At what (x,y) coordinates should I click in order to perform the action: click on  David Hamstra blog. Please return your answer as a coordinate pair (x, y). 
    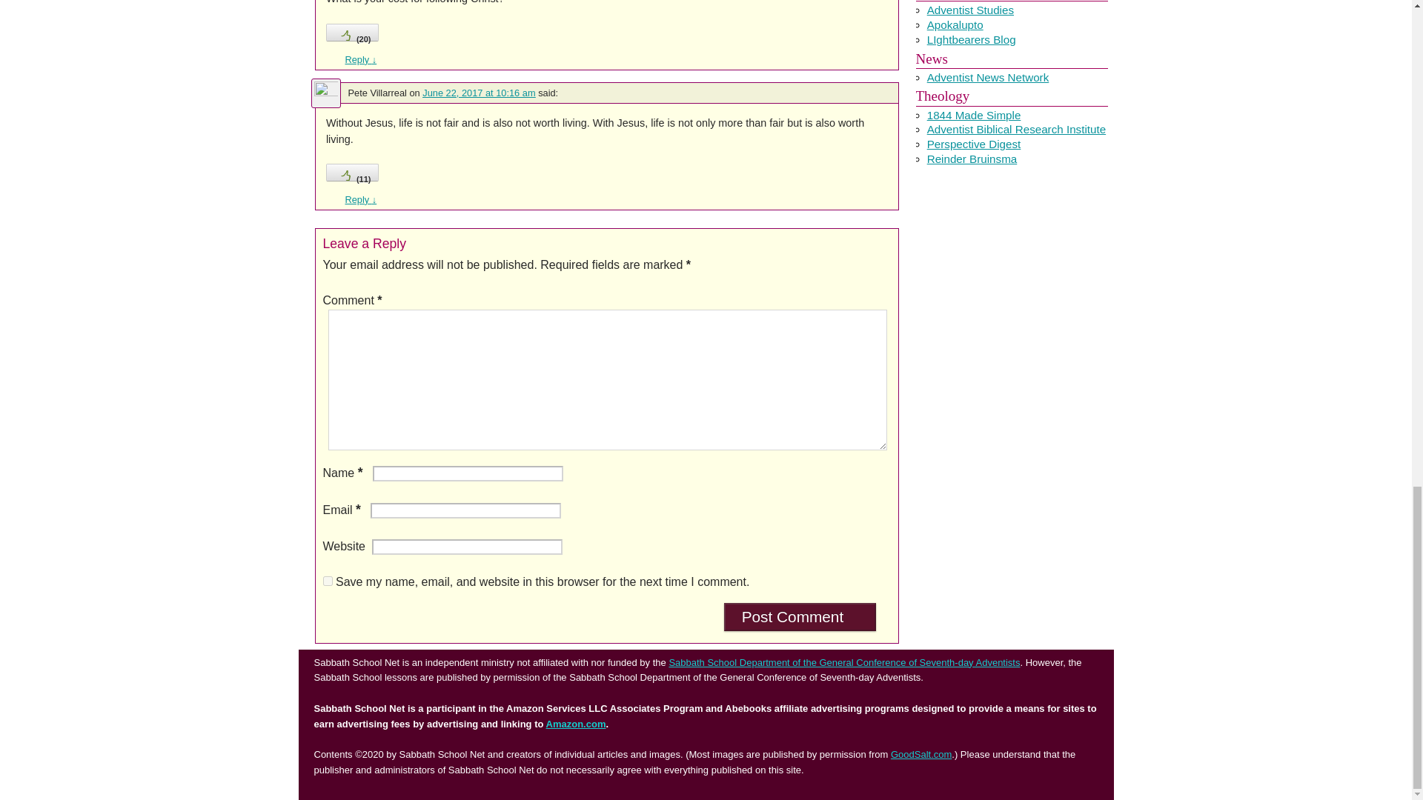
    Looking at the image, I should click on (955, 24).